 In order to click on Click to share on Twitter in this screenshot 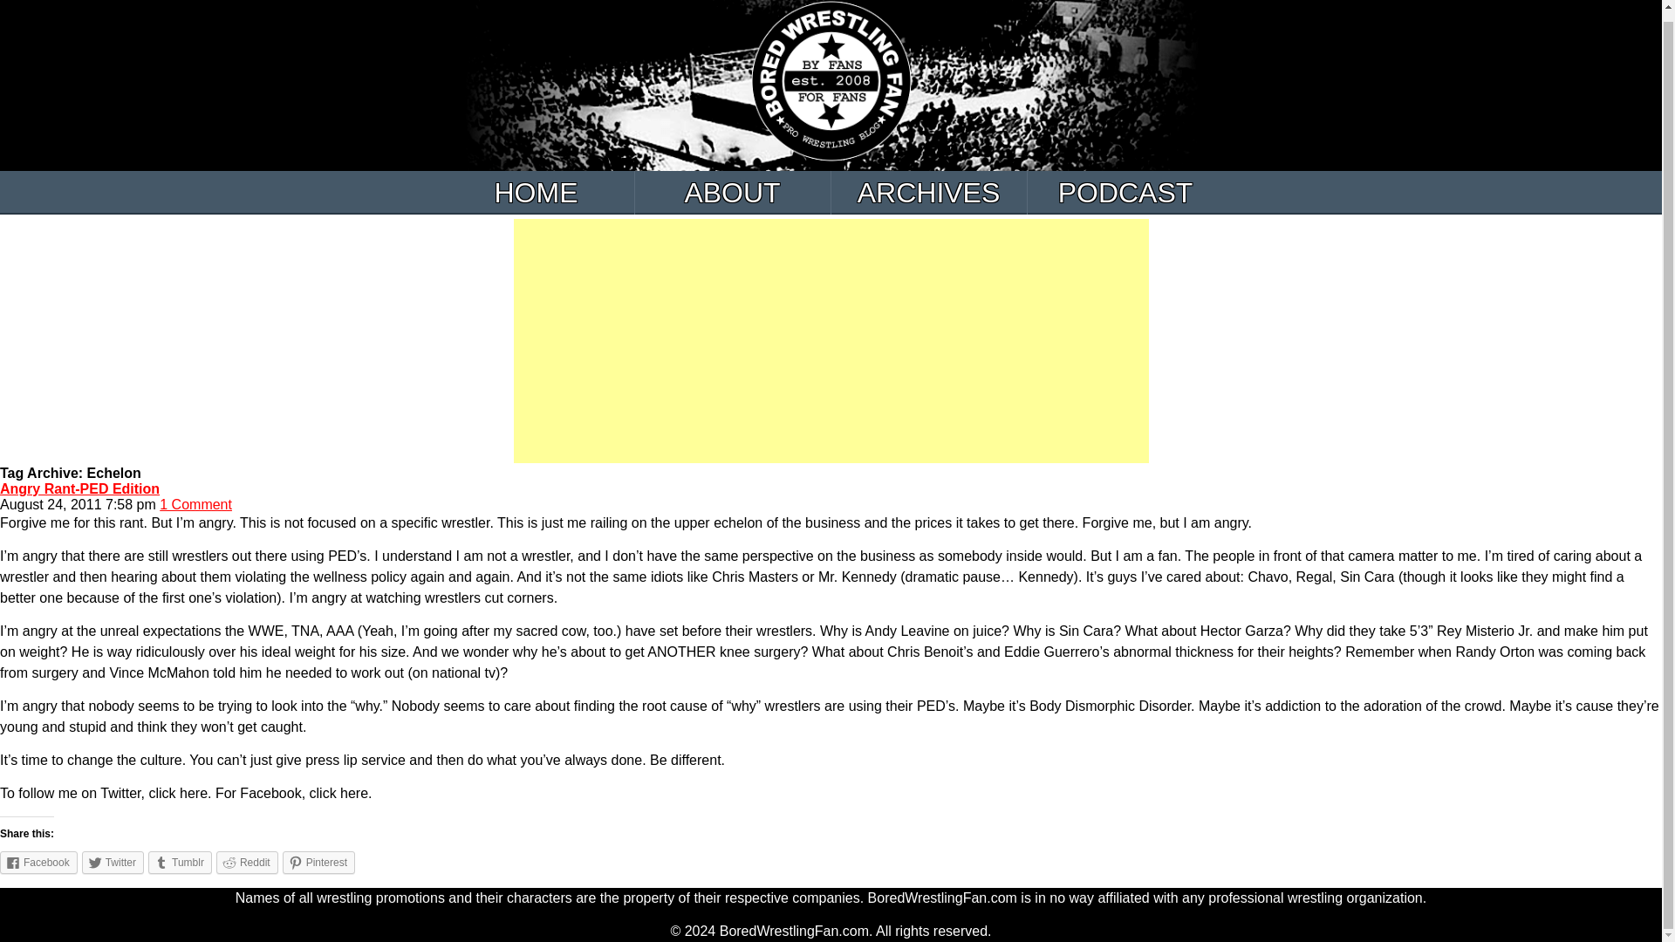, I will do `click(113, 863)`.